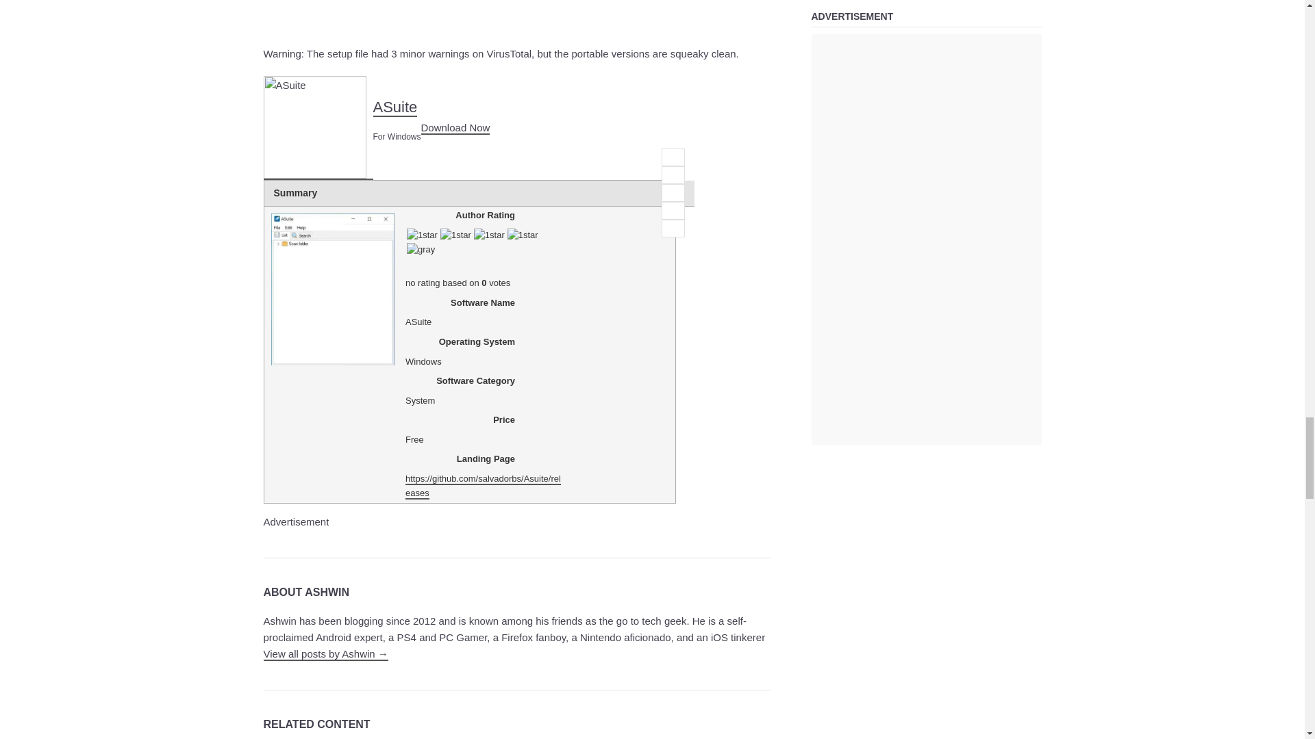 The height and width of the screenshot is (739, 1315). I want to click on 1, so click(673, 157).